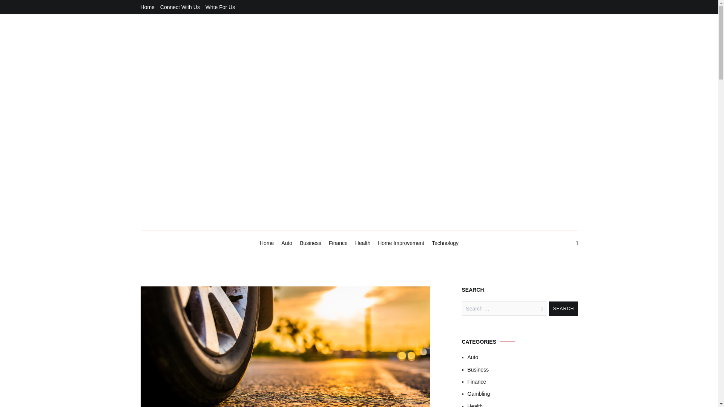 This screenshot has width=724, height=407. Describe the element at coordinates (523, 381) in the screenshot. I see `Finance` at that location.